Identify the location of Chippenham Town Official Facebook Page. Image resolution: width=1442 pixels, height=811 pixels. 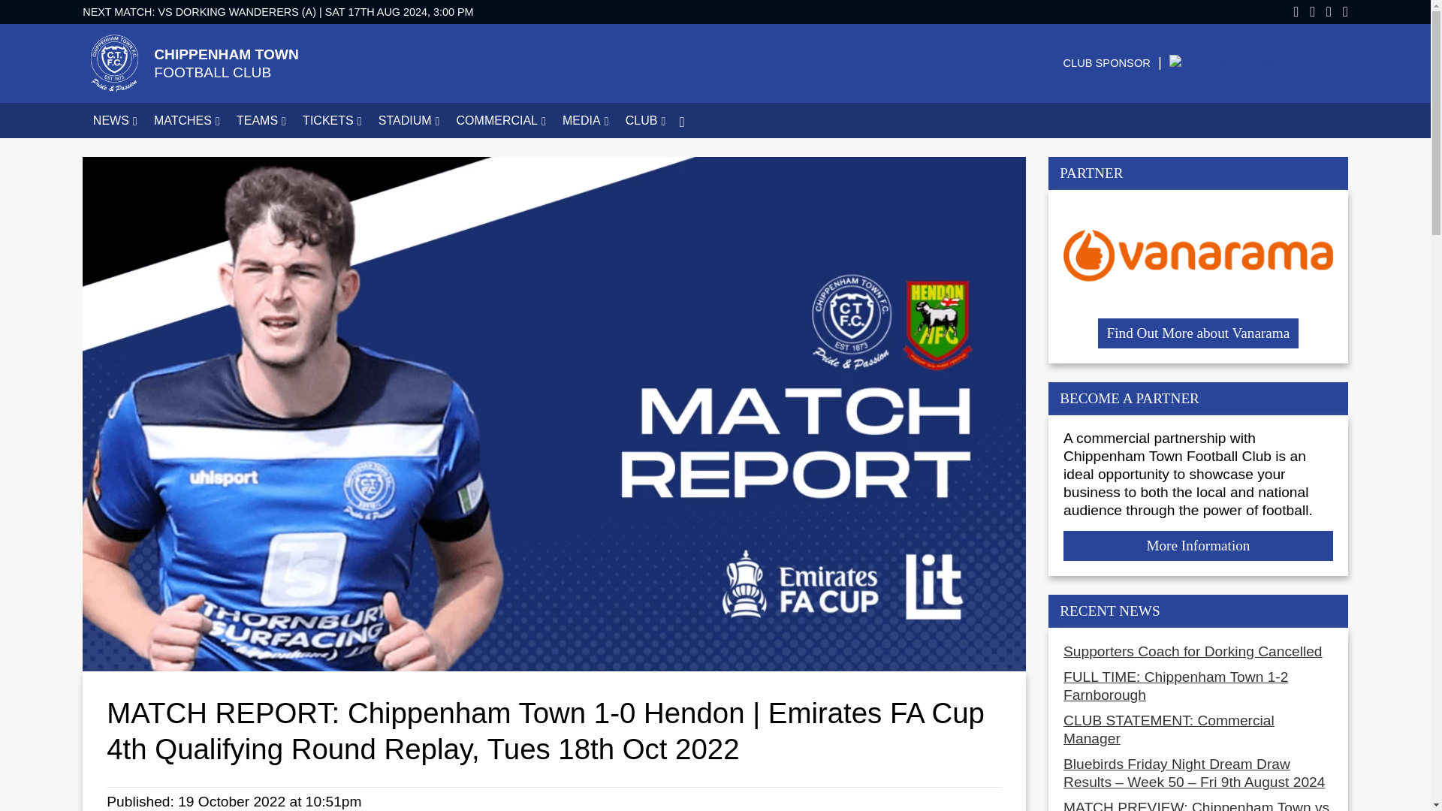
(1290, 12).